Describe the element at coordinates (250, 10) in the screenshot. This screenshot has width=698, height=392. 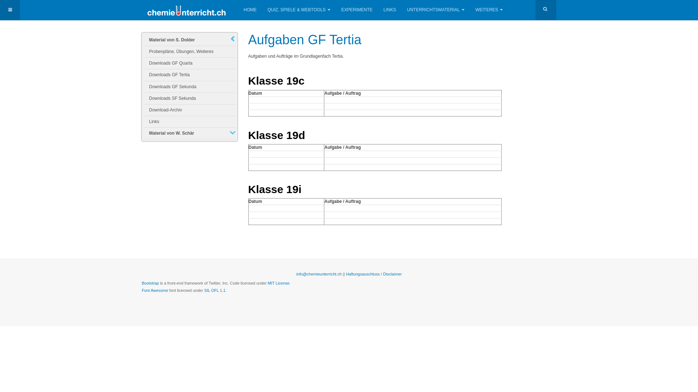
I see `HOME` at that location.